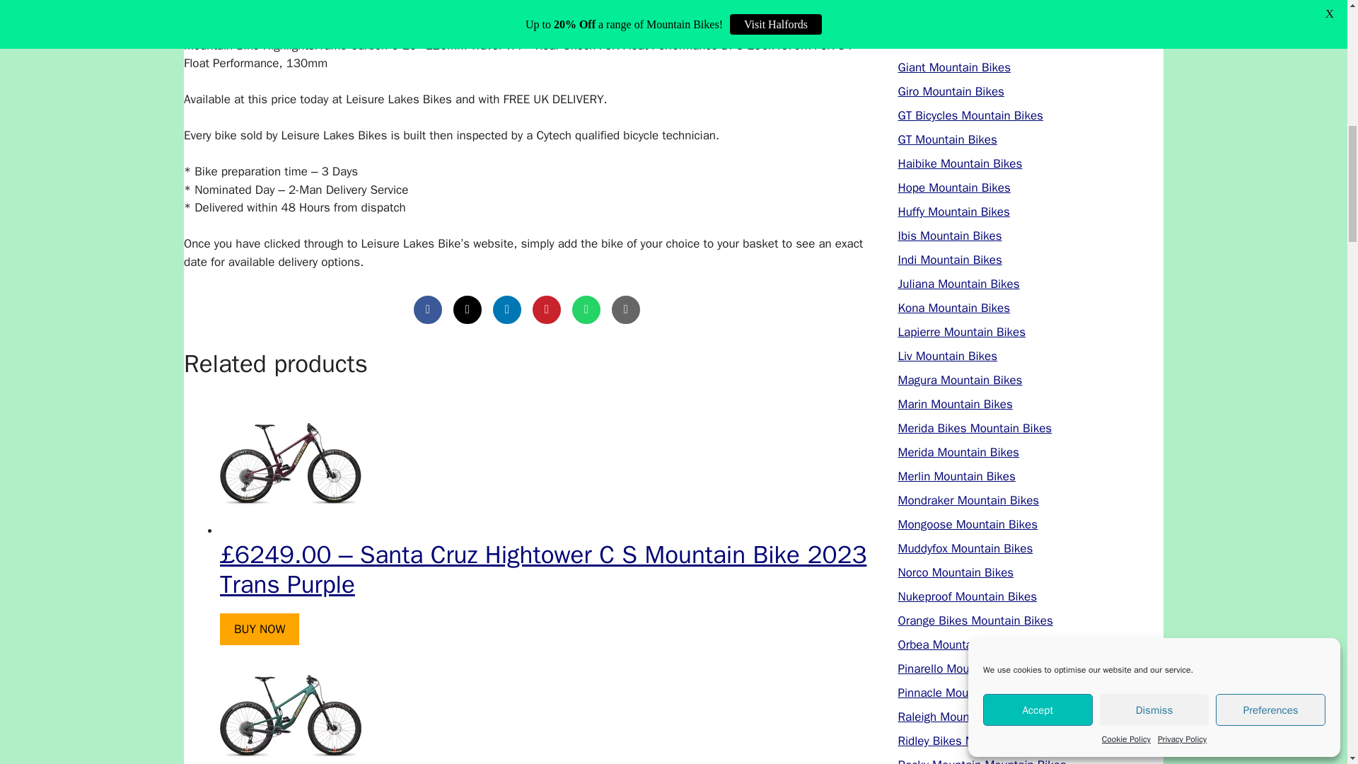  What do you see at coordinates (1312, 671) in the screenshot?
I see `Scroll back to top` at bounding box center [1312, 671].